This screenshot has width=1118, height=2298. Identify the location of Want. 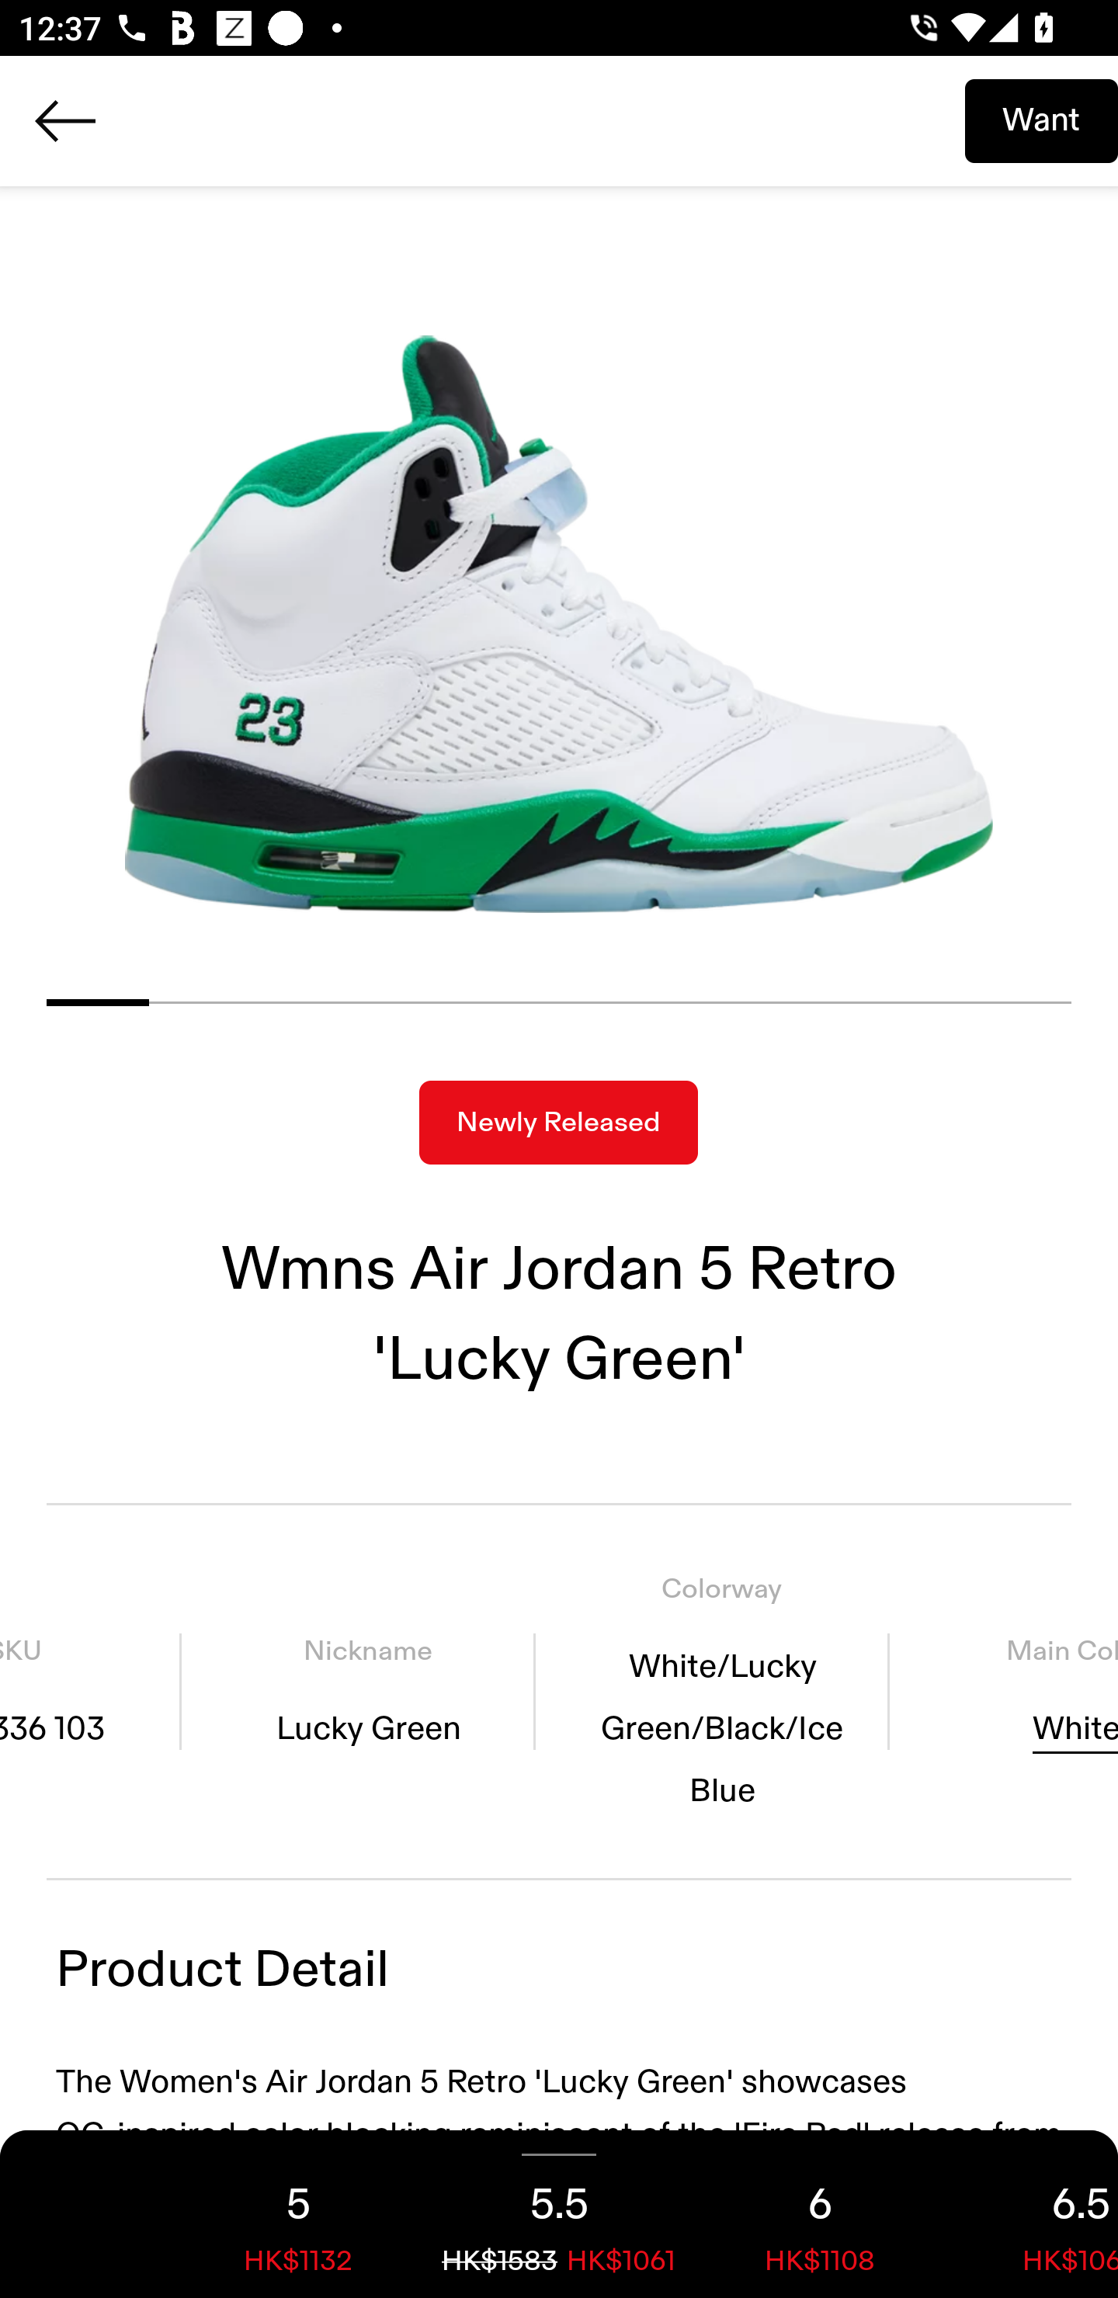
(1041, 120).